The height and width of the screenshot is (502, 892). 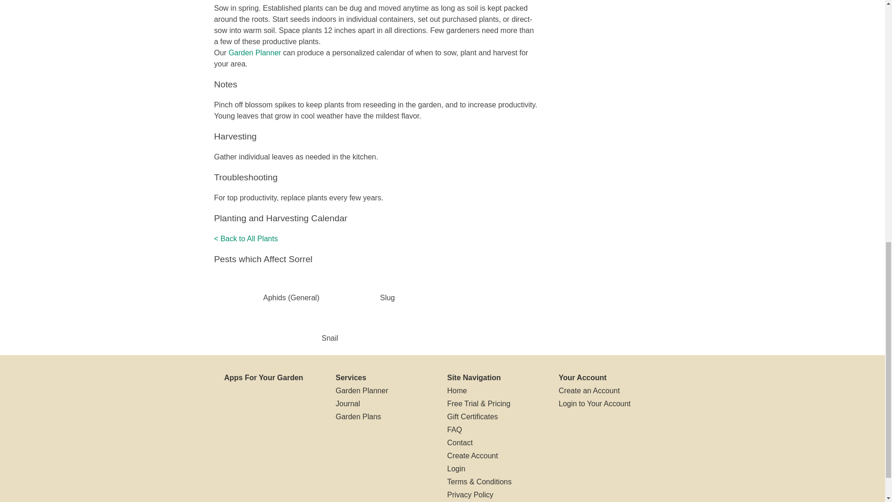 What do you see at coordinates (358, 417) in the screenshot?
I see `Garden Plans` at bounding box center [358, 417].